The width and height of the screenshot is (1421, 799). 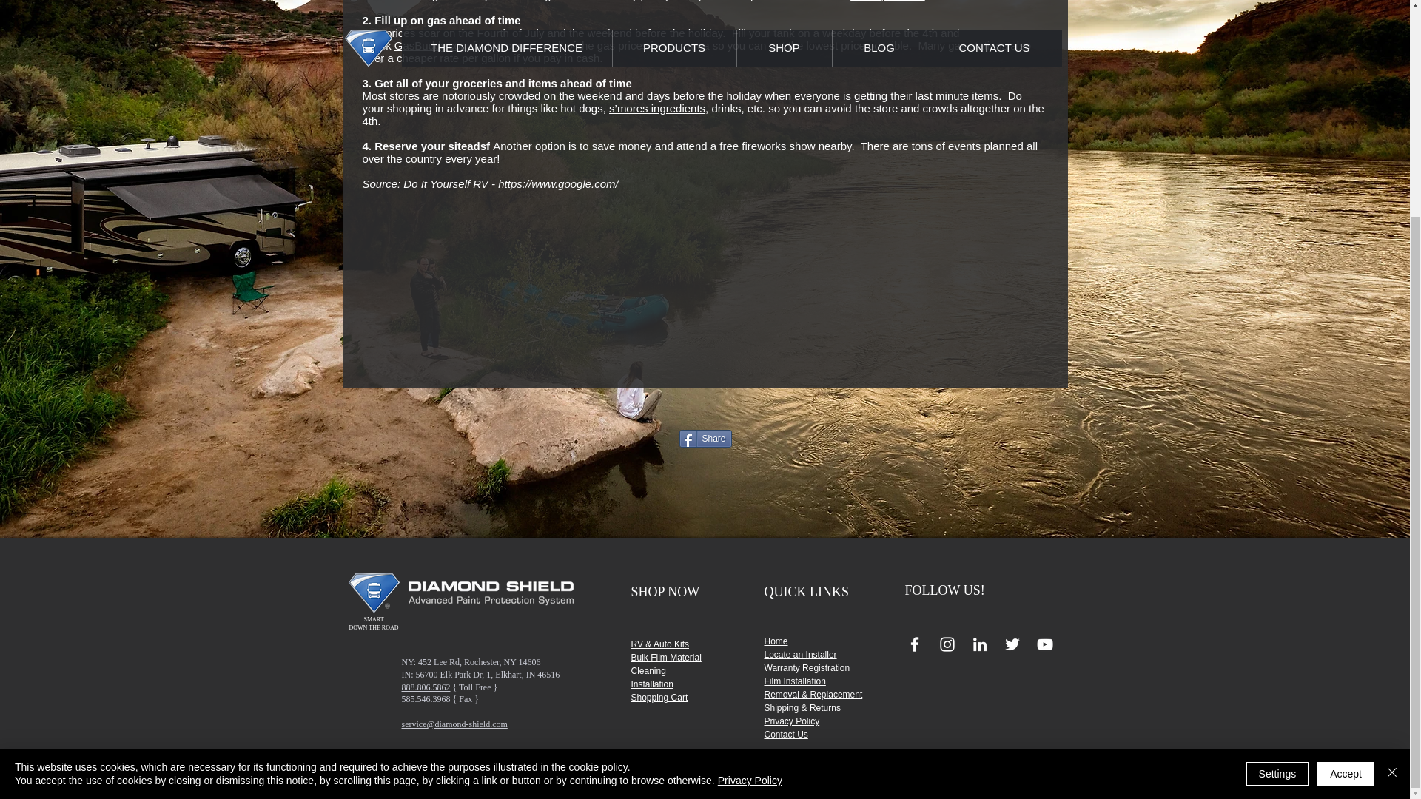 I want to click on 888.806.5862, so click(x=425, y=687).